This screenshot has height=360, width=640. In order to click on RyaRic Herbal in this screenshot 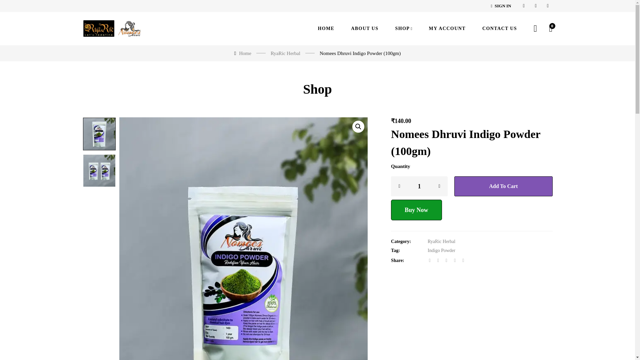, I will do `click(285, 53)`.